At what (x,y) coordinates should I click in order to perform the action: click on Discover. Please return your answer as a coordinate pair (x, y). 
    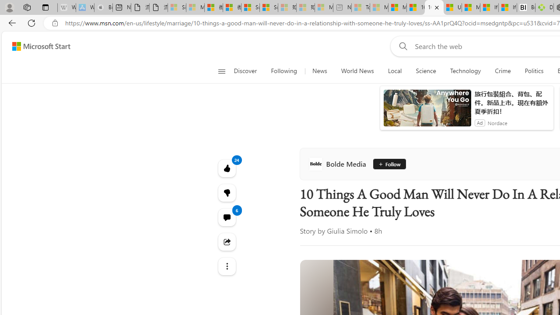
    Looking at the image, I should click on (245, 71).